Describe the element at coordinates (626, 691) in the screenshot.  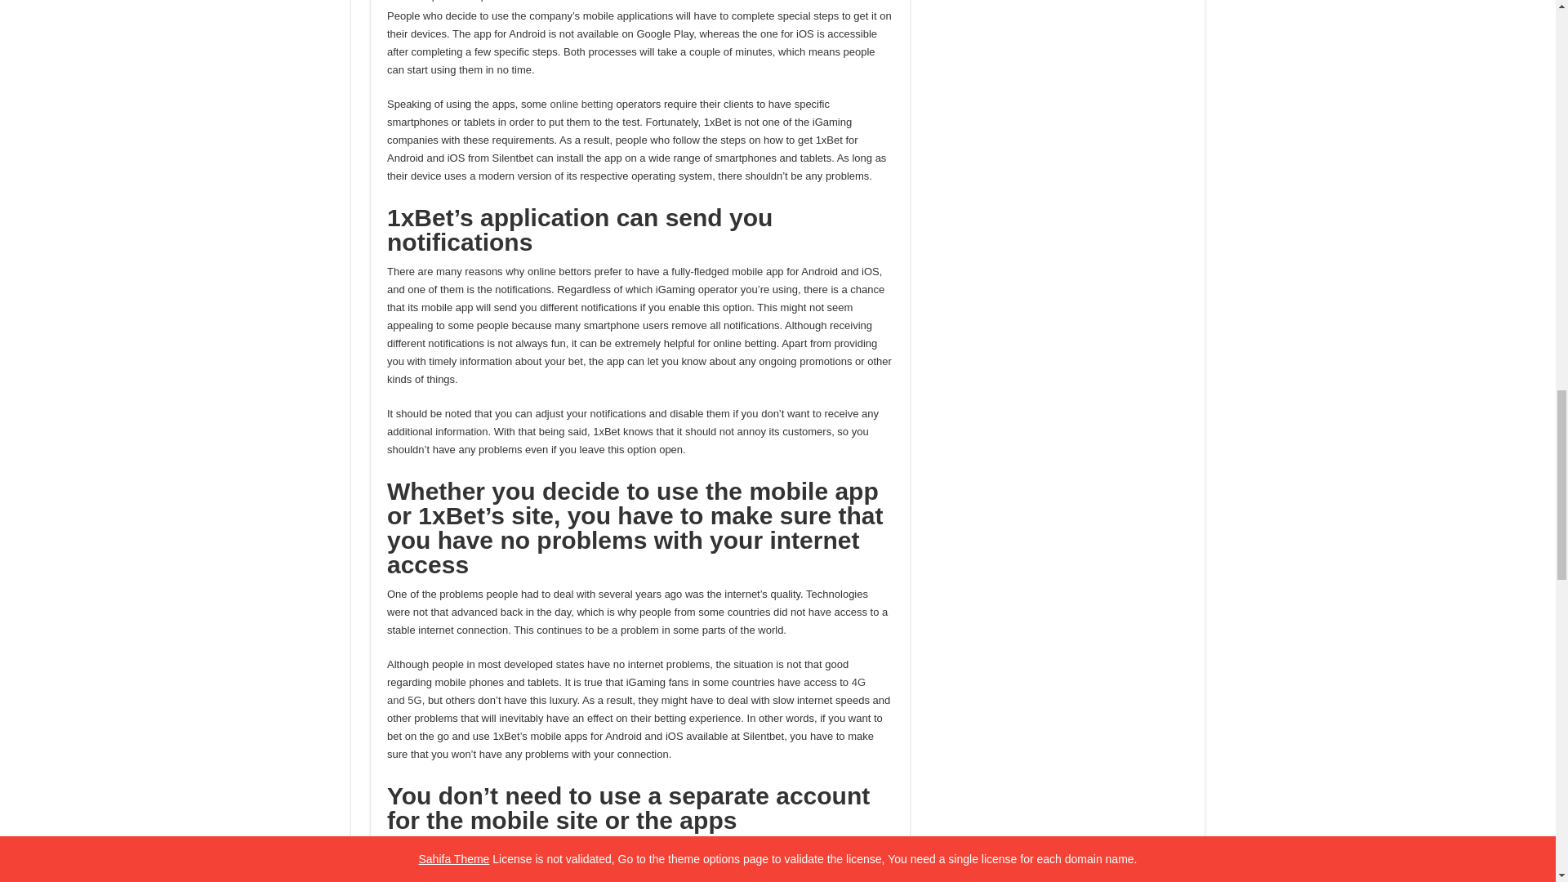
I see `4G and 5G` at that location.